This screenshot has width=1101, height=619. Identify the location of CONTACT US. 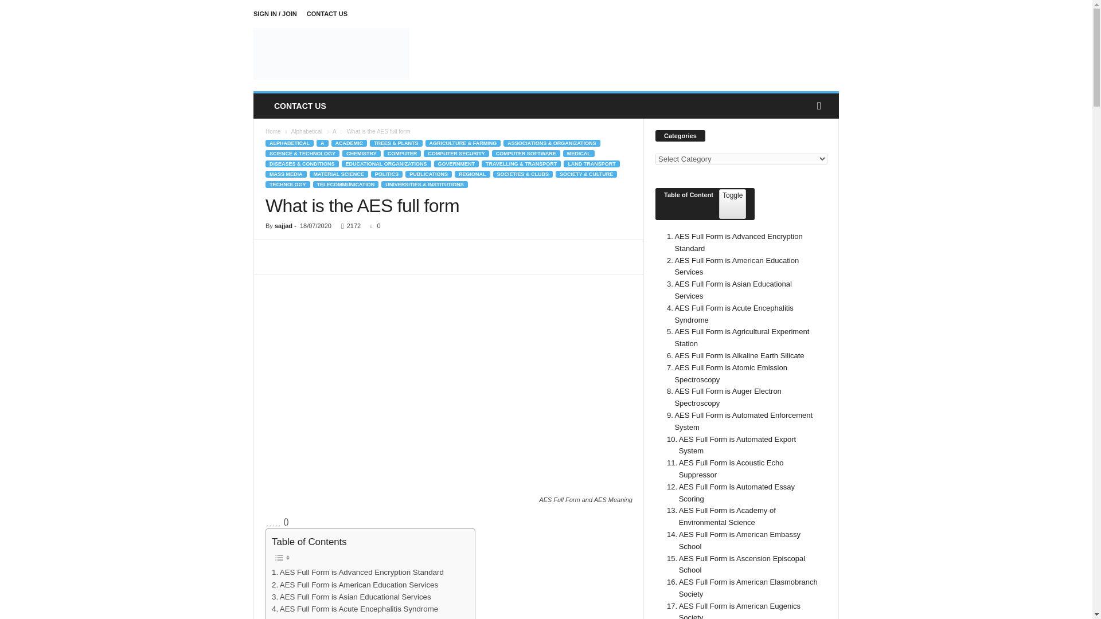
(327, 14).